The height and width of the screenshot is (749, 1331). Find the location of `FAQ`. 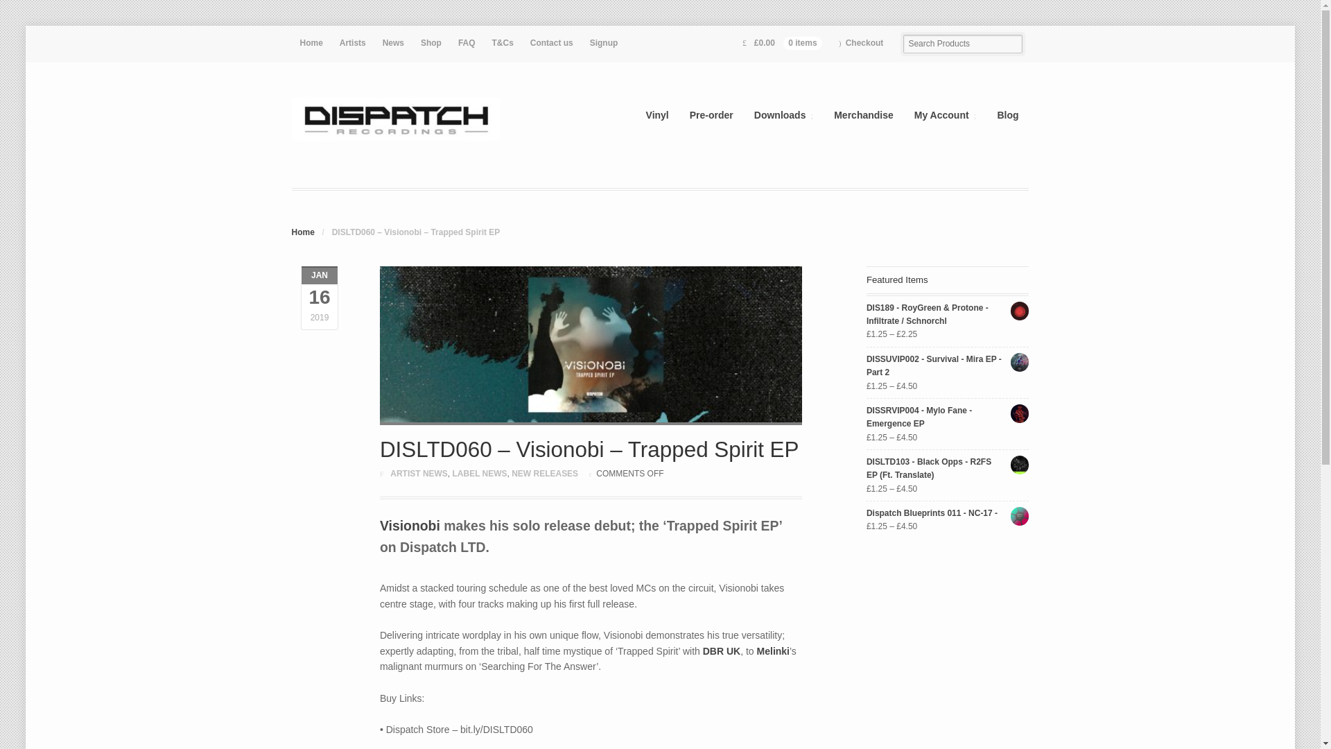

FAQ is located at coordinates (467, 43).